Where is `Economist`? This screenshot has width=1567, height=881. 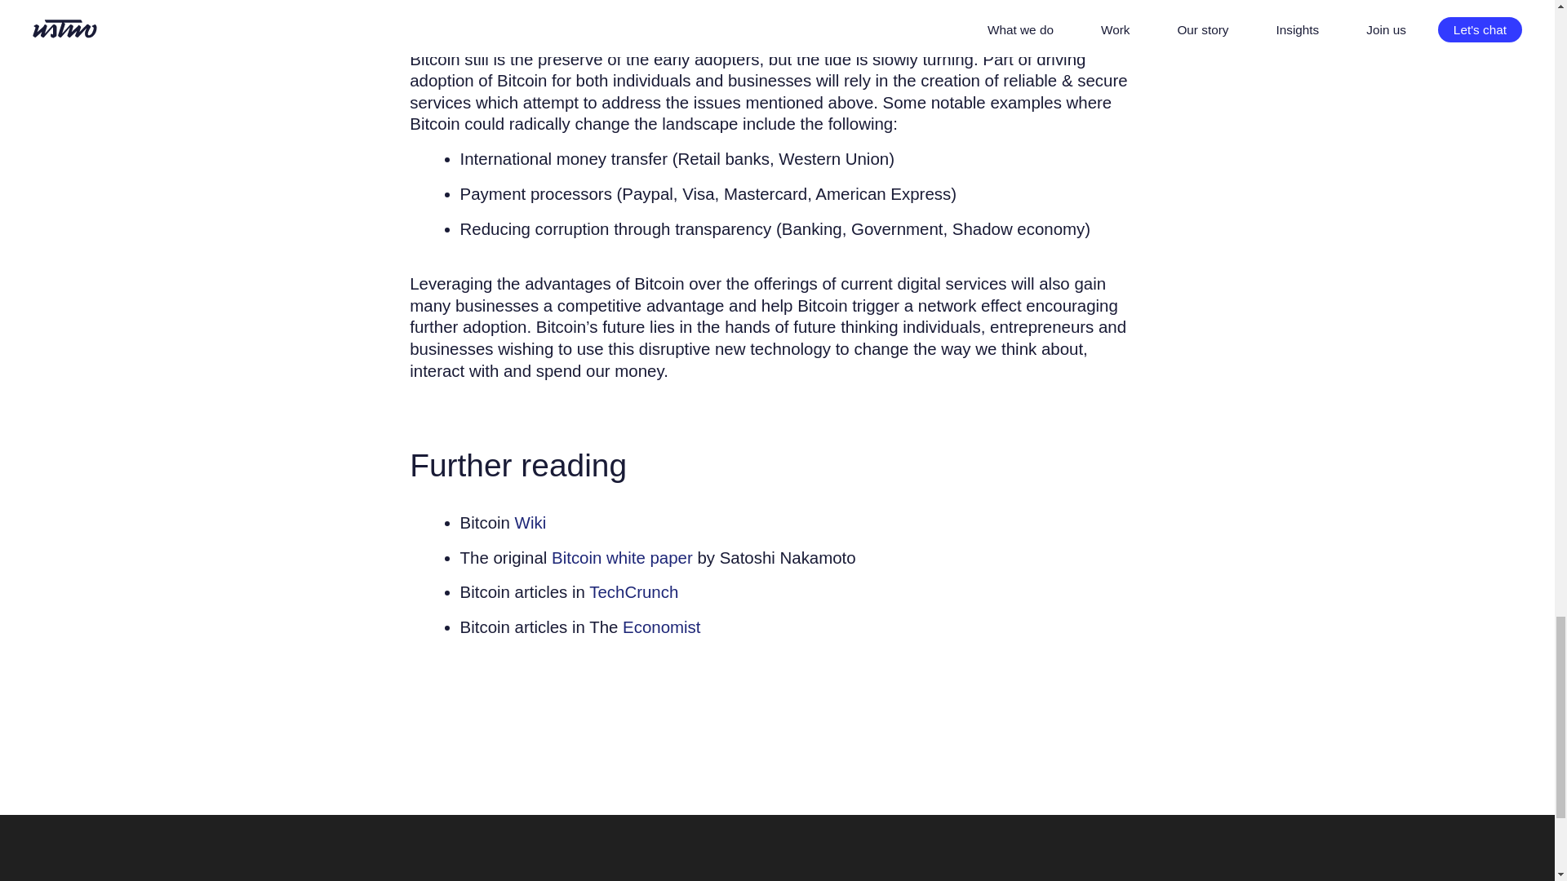
Economist is located at coordinates (661, 626).